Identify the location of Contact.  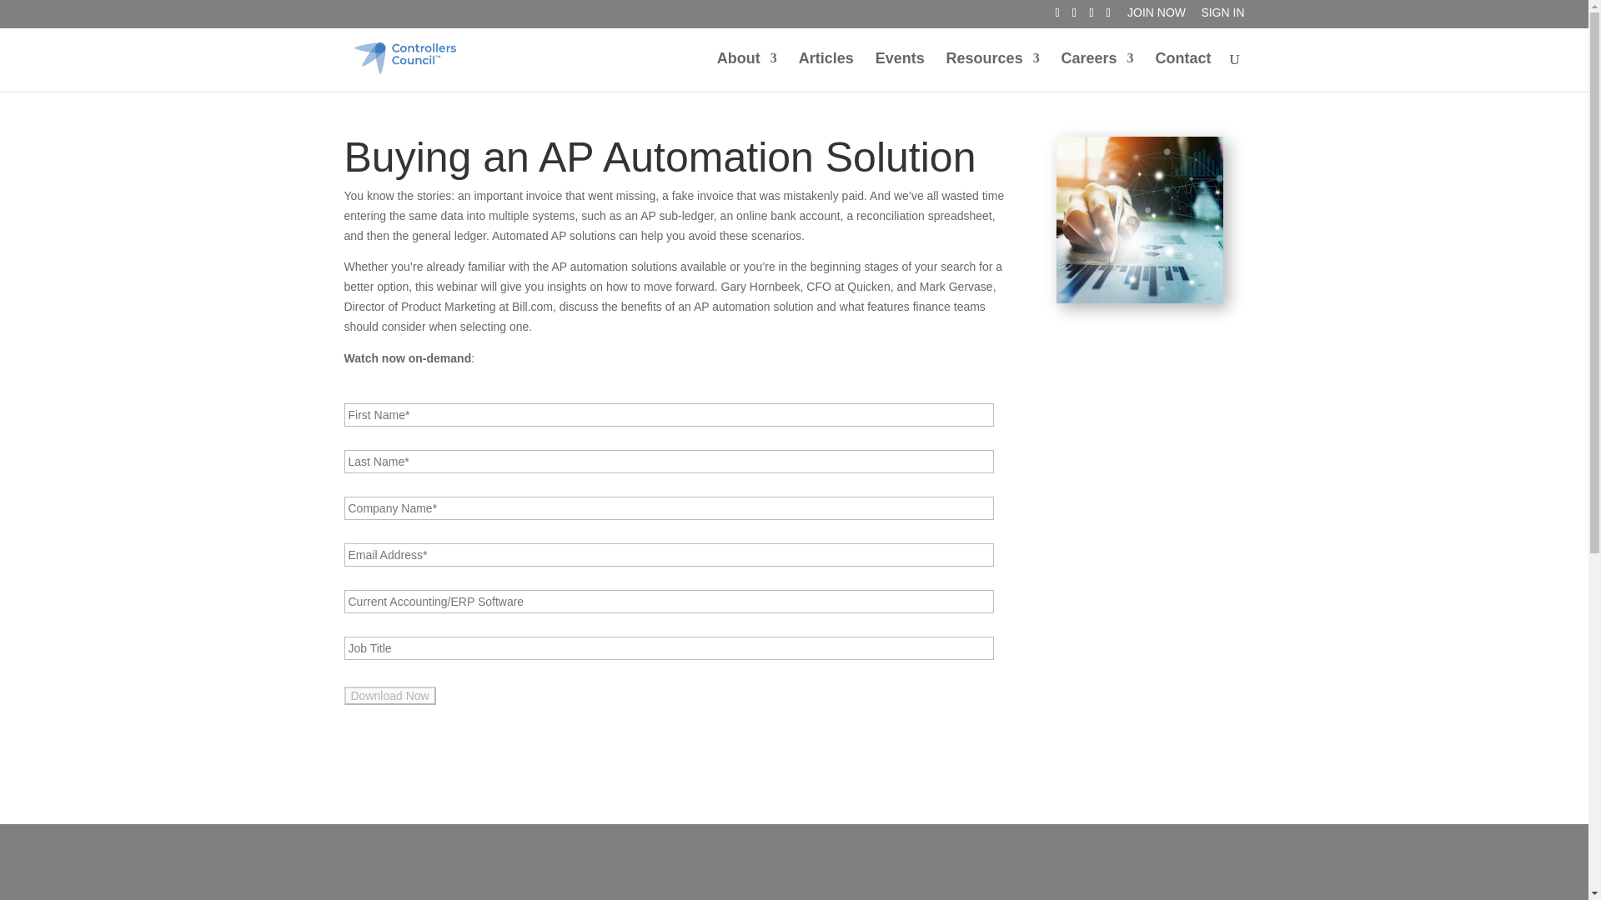
(1184, 72).